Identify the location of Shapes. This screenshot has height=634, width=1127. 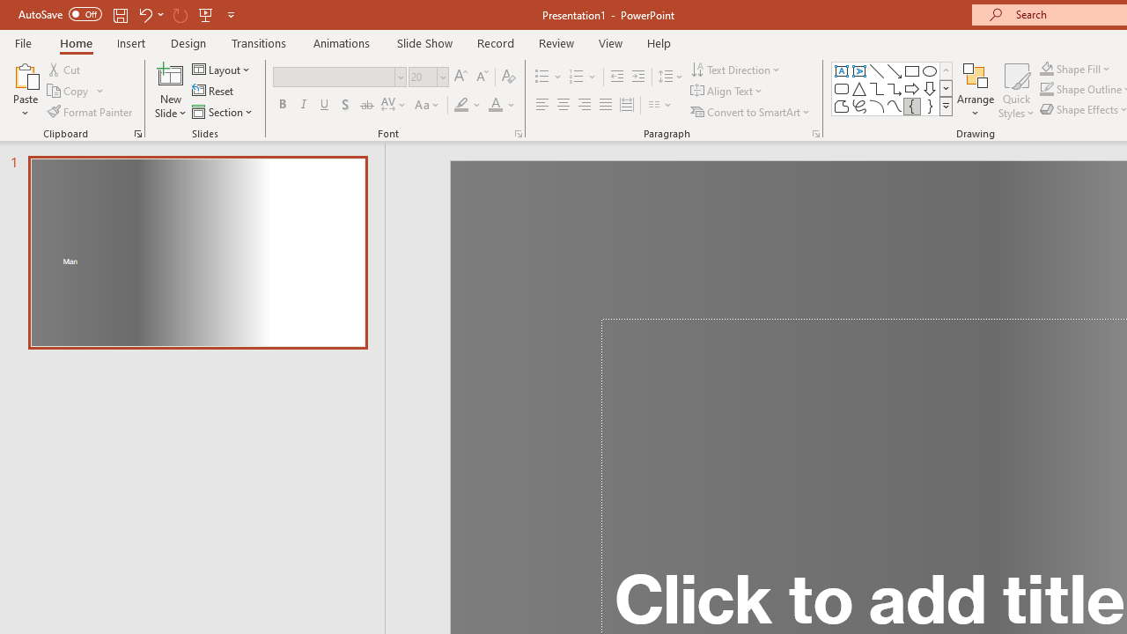
(946, 106).